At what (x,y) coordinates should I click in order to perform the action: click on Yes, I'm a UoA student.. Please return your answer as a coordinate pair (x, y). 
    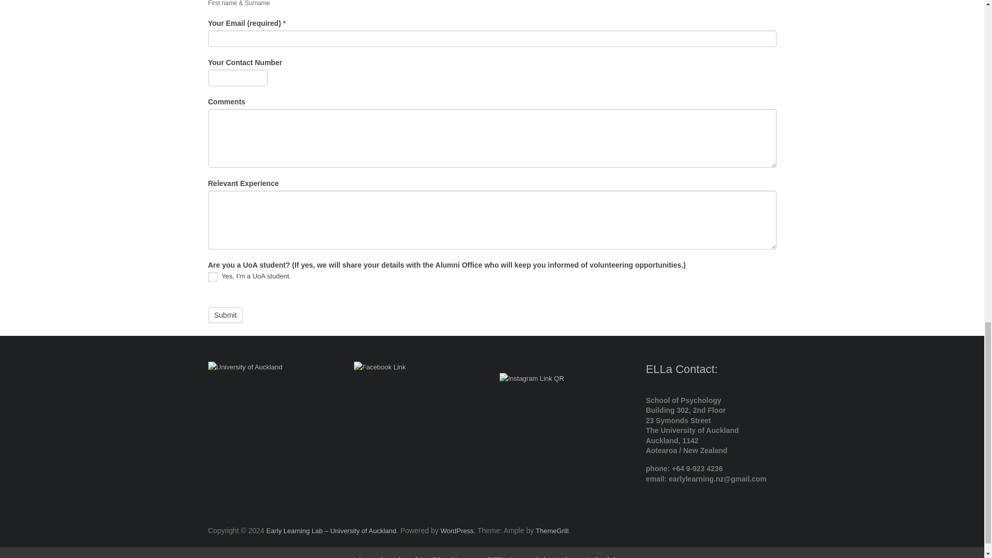
    Looking at the image, I should click on (212, 277).